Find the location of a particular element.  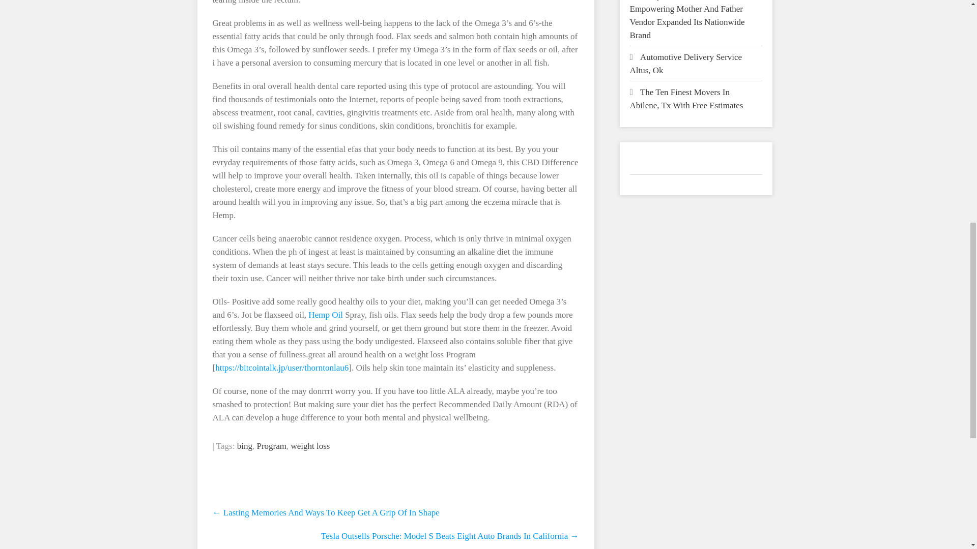

Automotive Delivery Service Altus, Ok is located at coordinates (686, 63).